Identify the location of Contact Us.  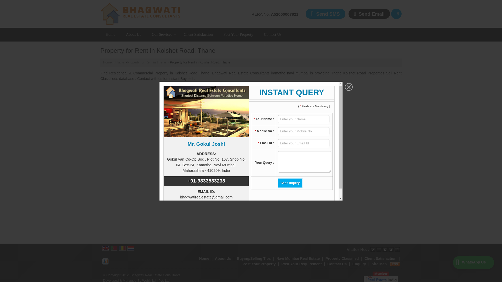
(273, 34).